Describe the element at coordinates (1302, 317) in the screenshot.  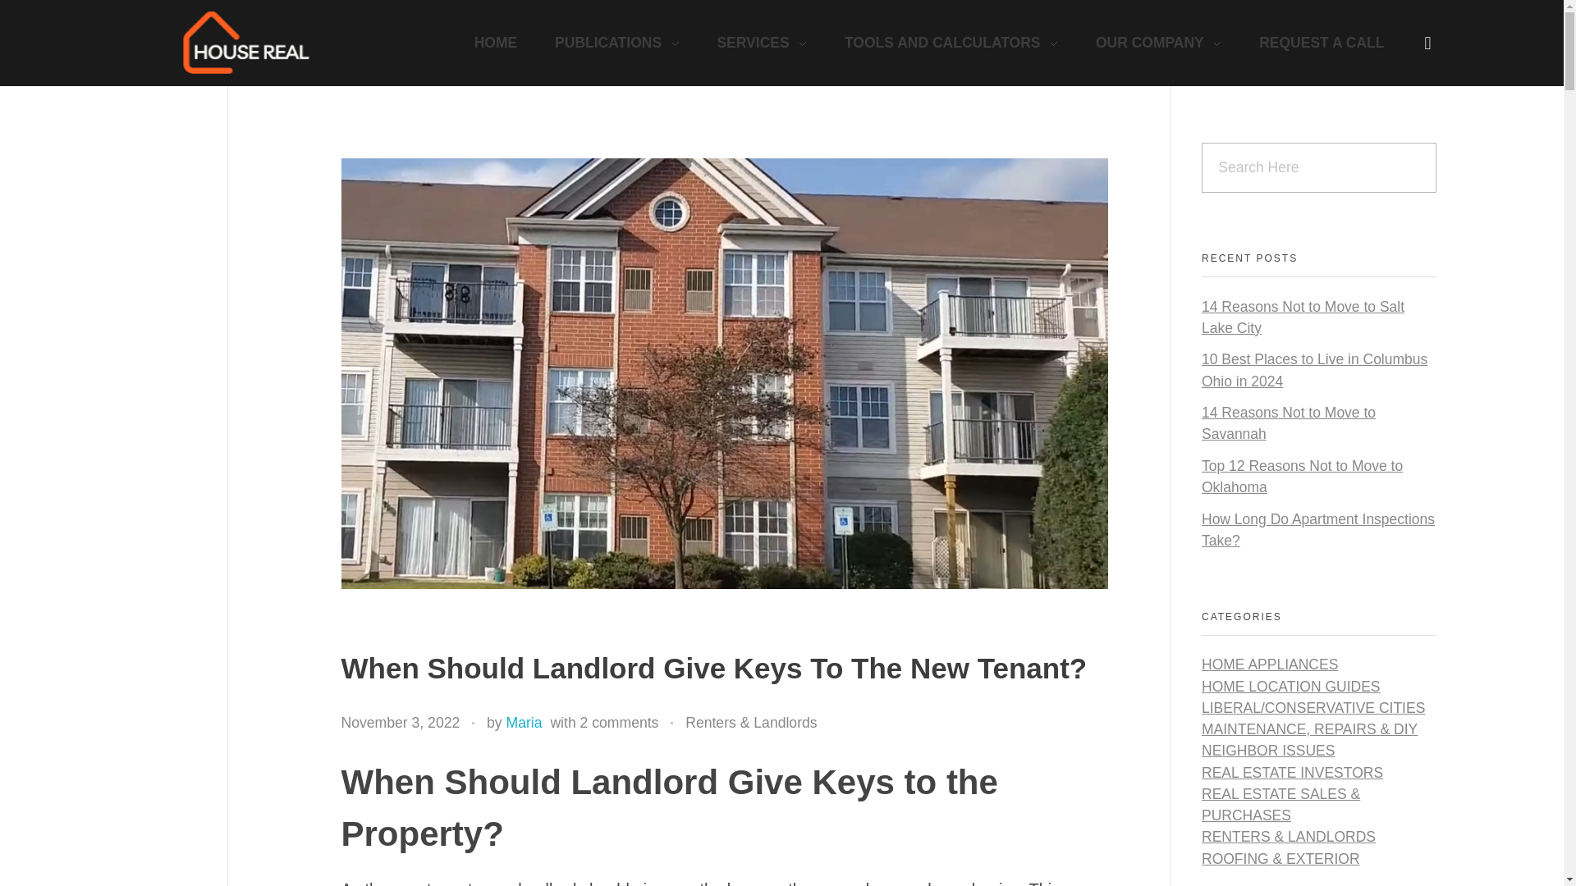
I see `14 Reasons Not to Move to Salt Lake City` at that location.